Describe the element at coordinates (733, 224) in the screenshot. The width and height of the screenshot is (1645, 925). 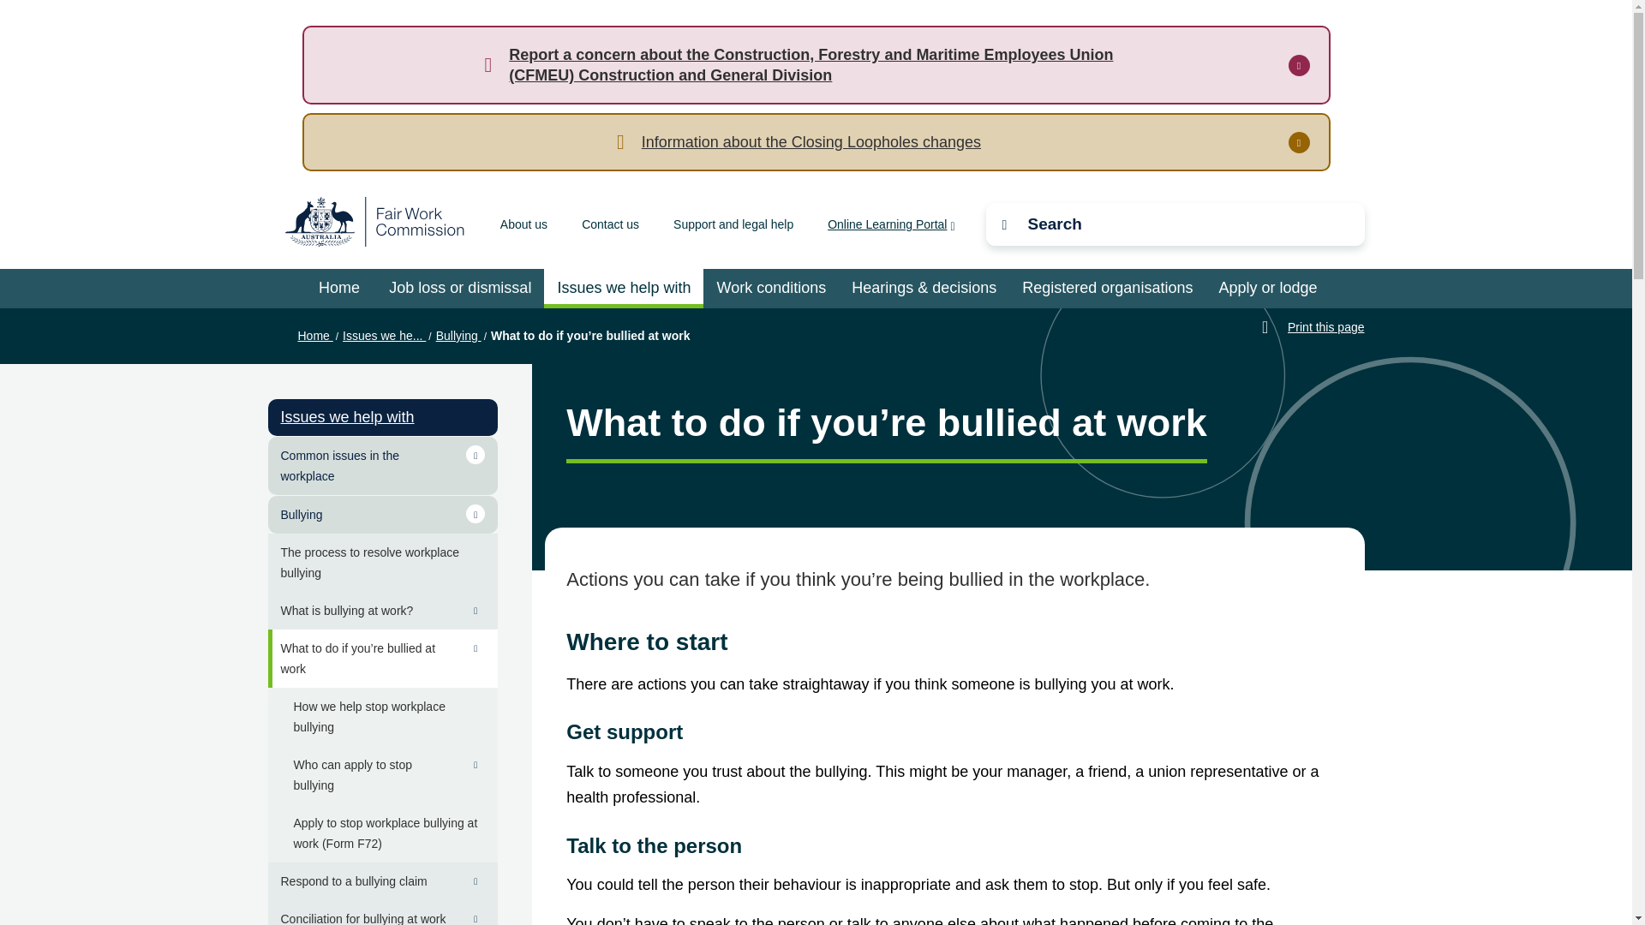
I see `Support and legal help` at that location.